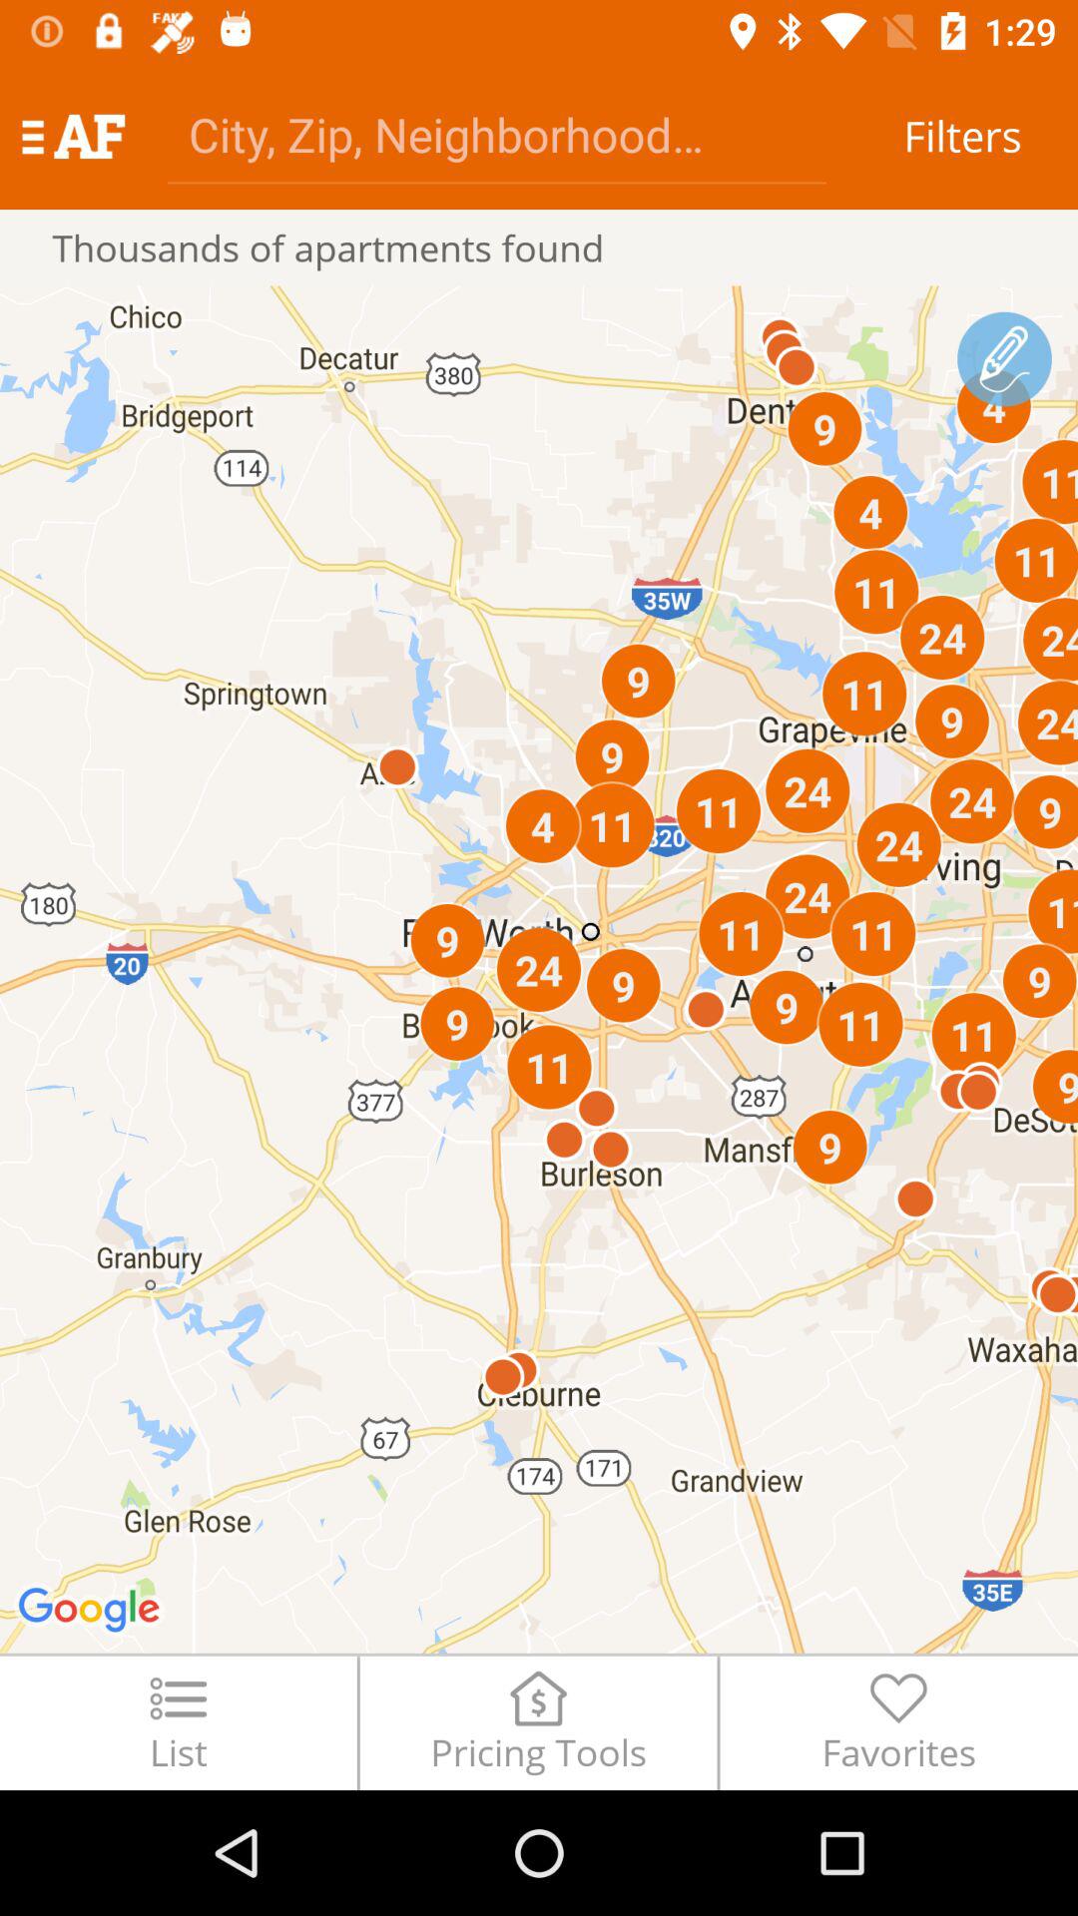 The image size is (1078, 1916). Describe the element at coordinates (1004, 359) in the screenshot. I see `draw` at that location.